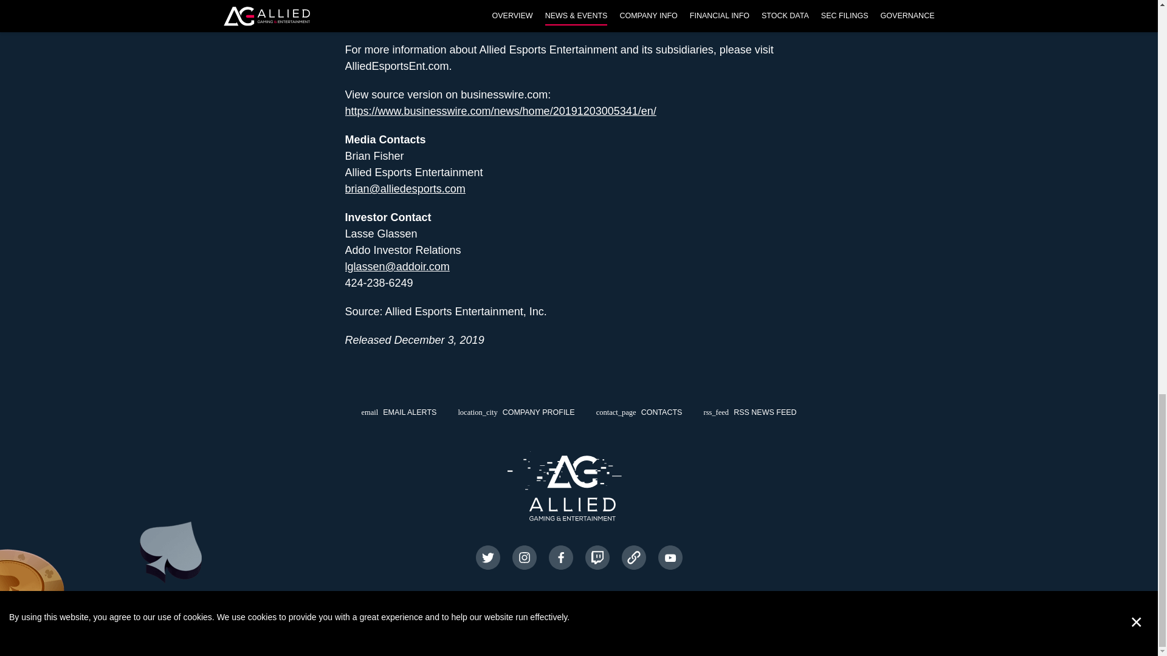 This screenshot has width=1167, height=656. I want to click on Opens in a new window, so click(487, 558).